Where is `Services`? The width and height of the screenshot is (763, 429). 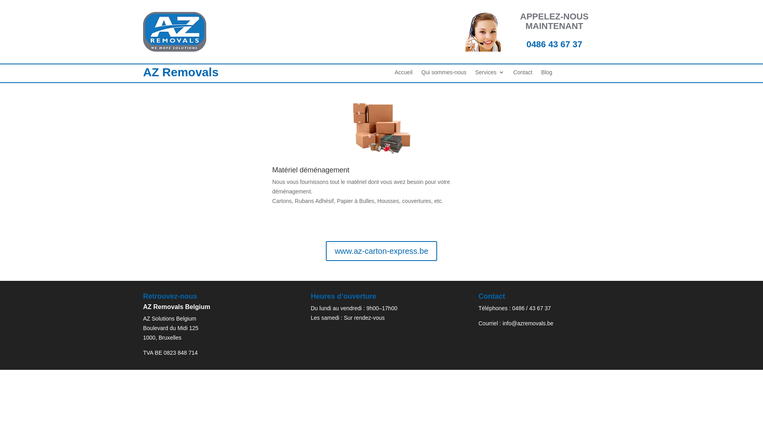 Services is located at coordinates (490, 74).